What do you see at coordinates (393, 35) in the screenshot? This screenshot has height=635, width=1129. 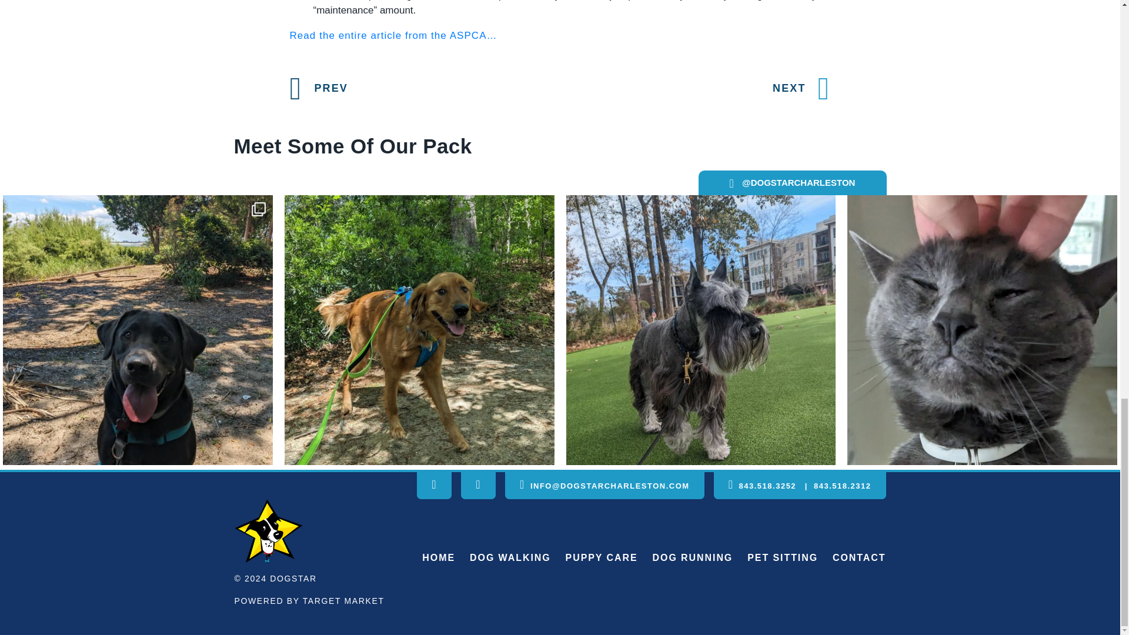 I see `Feeding Adult Dogs` at bounding box center [393, 35].